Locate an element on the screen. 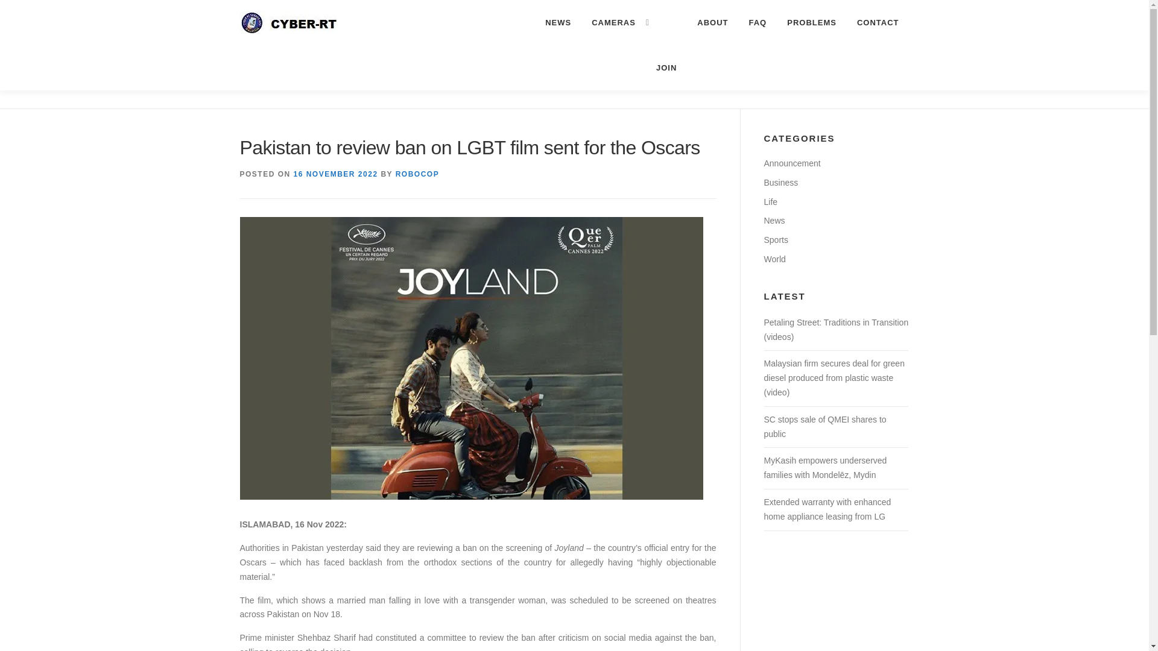  ROBOCOP is located at coordinates (417, 174).